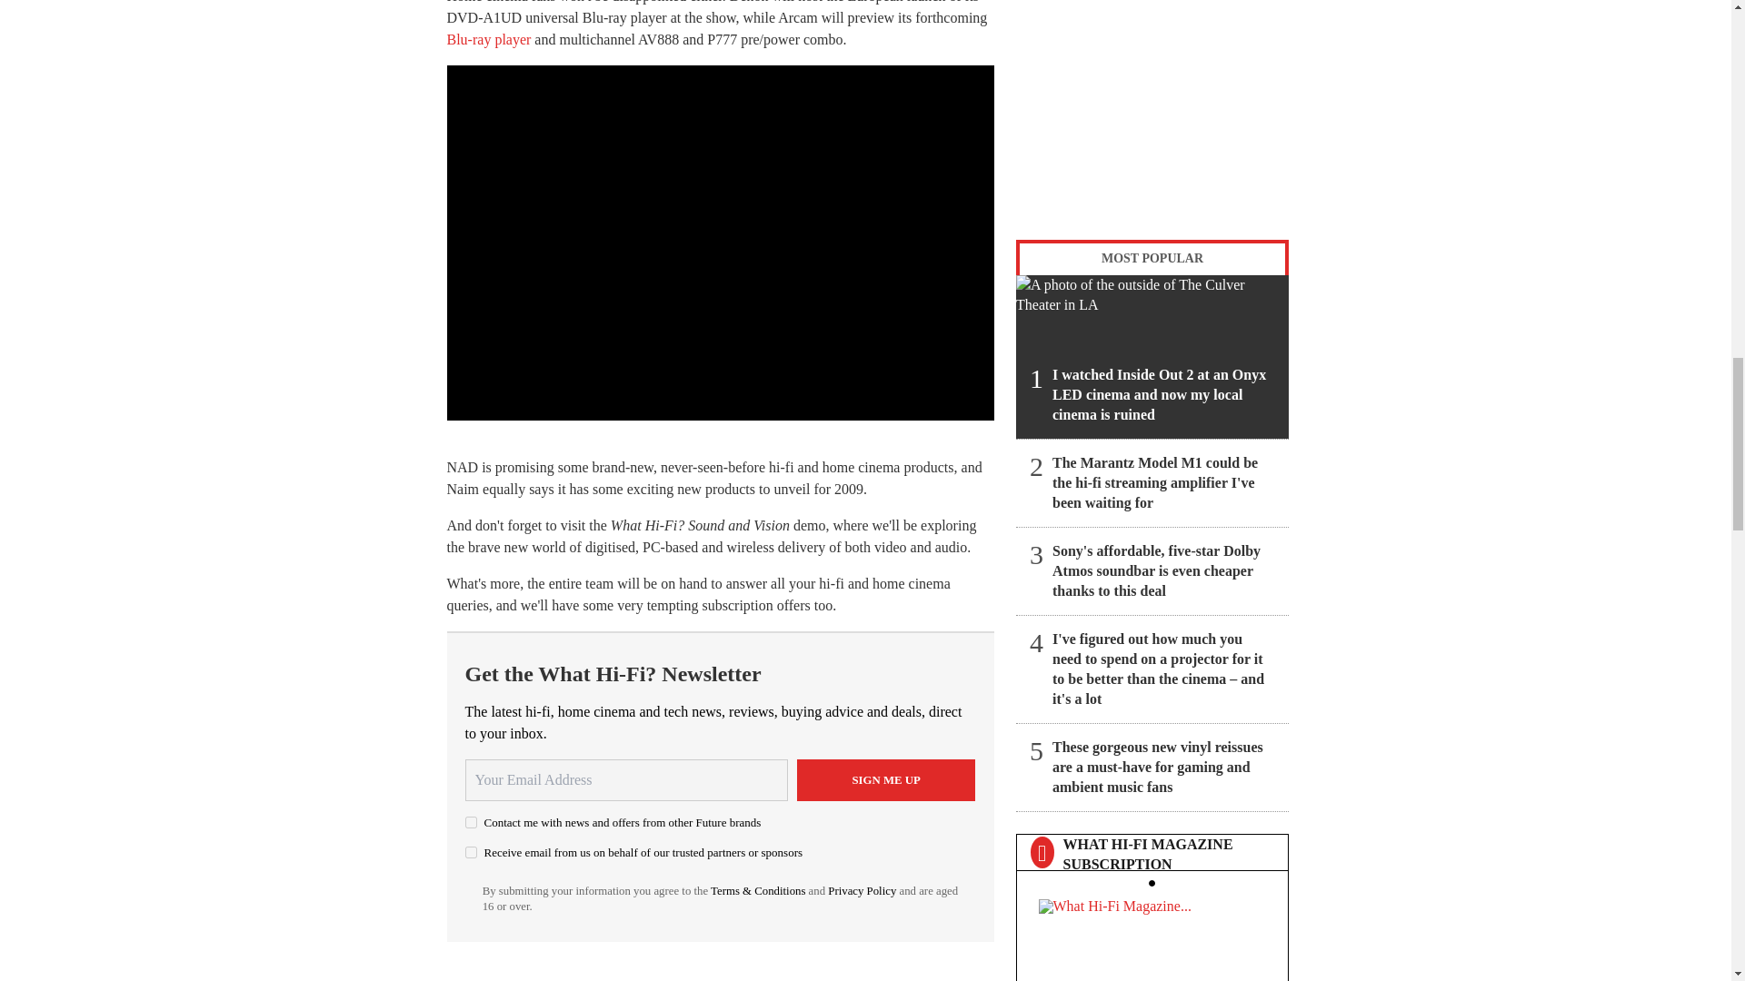  I want to click on What Hi-Fi Magazine..., so click(1152, 936).